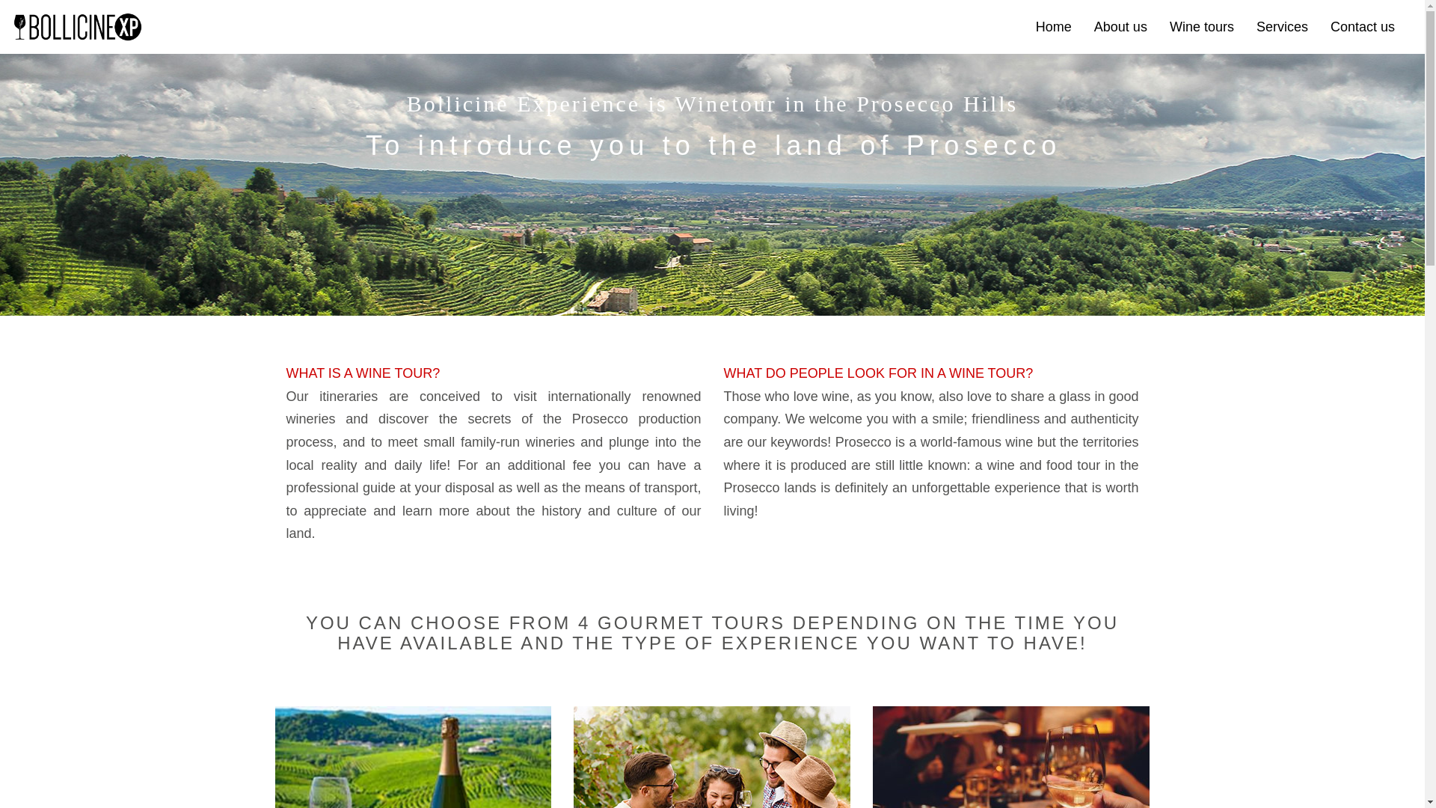  Describe the element at coordinates (1120, 27) in the screenshot. I see `About us` at that location.